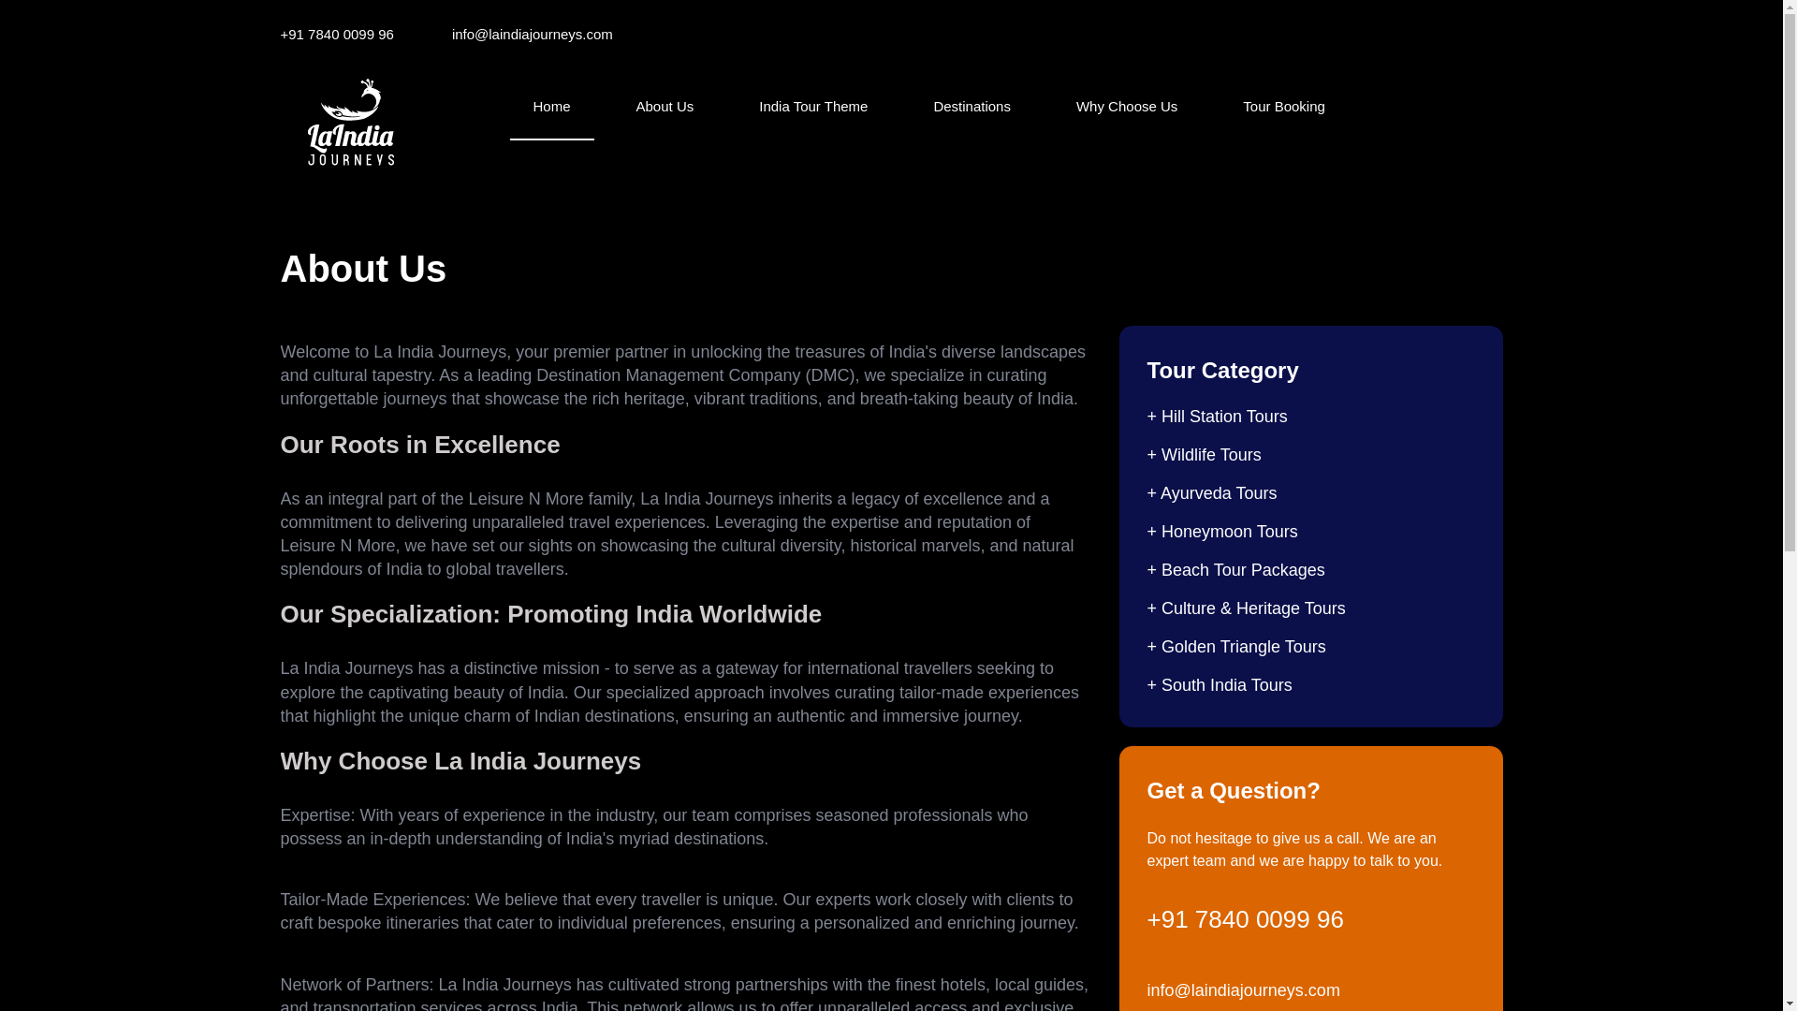 This screenshot has width=1797, height=1011. I want to click on Home, so click(550, 107).